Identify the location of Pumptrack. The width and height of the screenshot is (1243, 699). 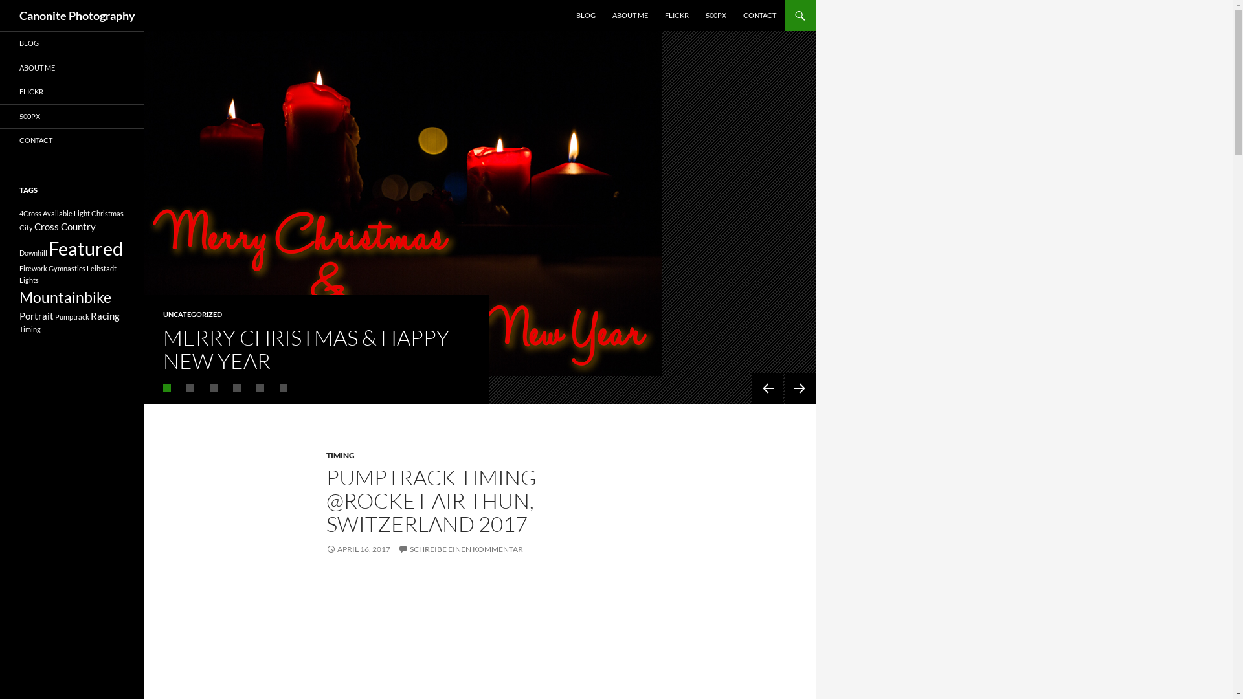
(73, 317).